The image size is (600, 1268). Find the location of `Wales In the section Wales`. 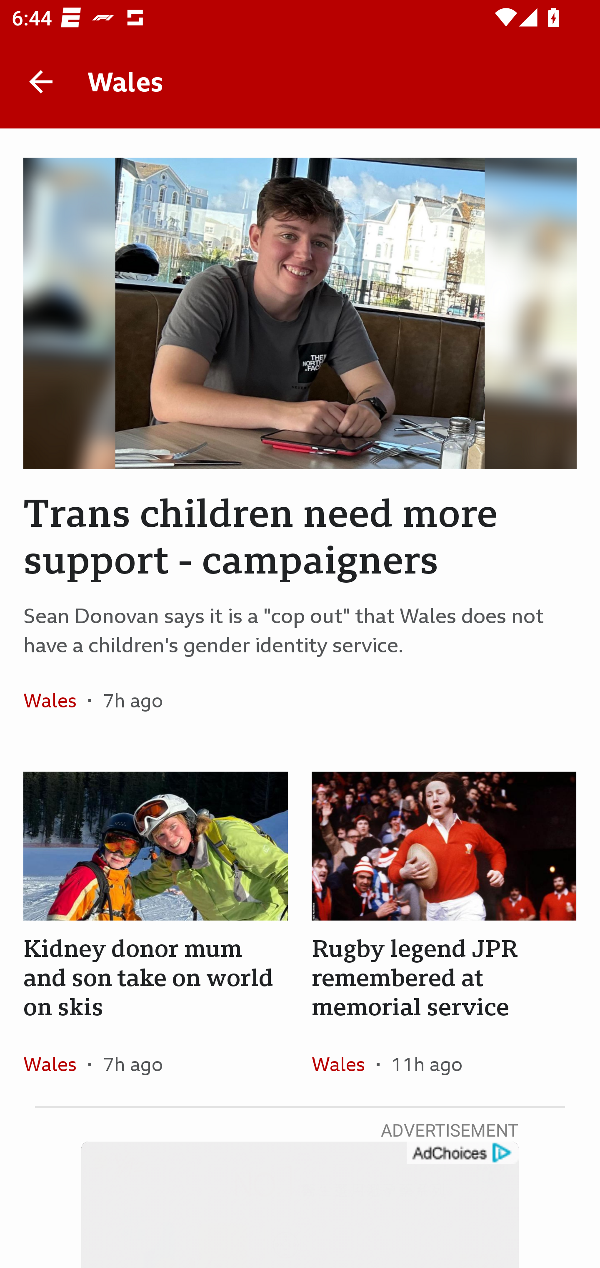

Wales In the section Wales is located at coordinates (56, 1064).